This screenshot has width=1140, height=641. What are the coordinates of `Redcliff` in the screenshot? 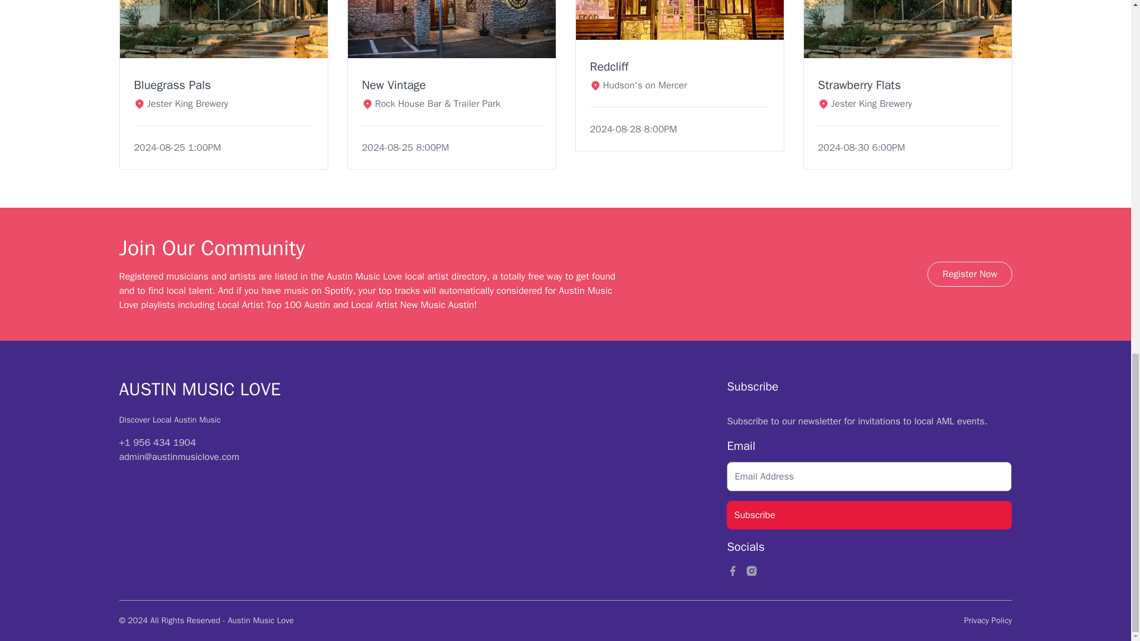 It's located at (639, 67).